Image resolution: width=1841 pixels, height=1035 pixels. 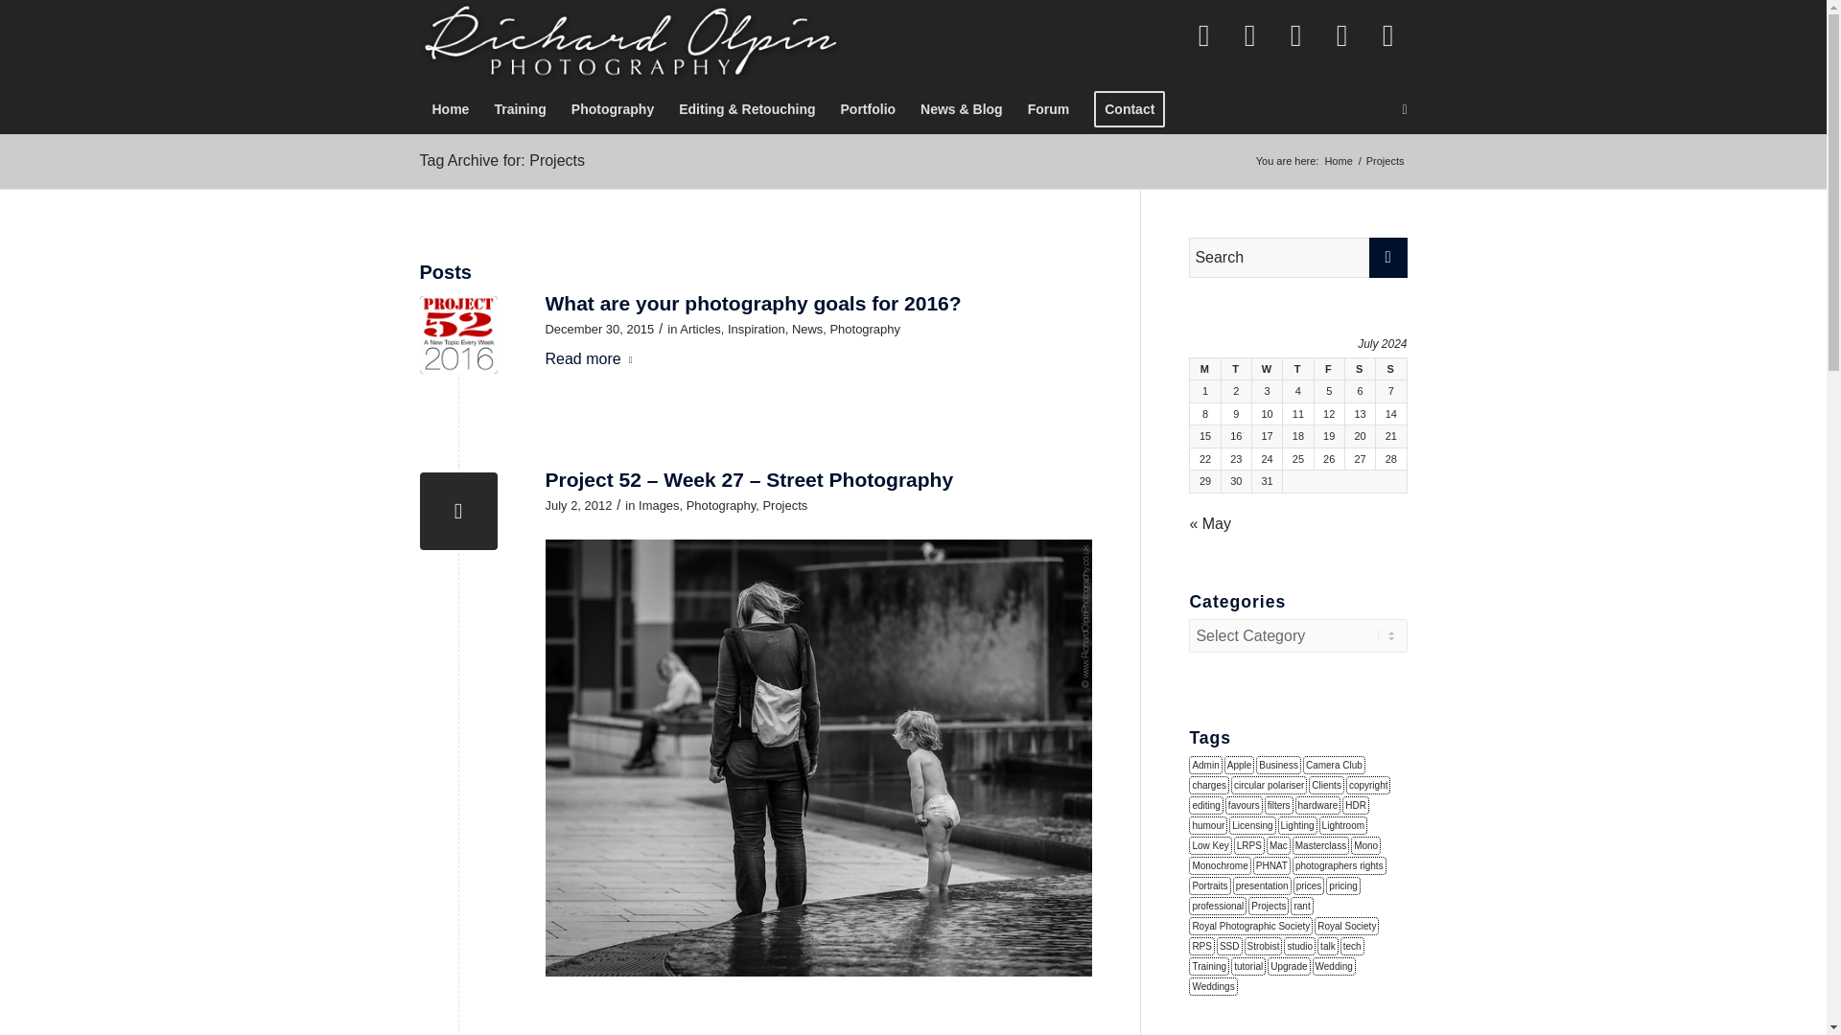 What do you see at coordinates (1296, 35) in the screenshot?
I see `Instagram` at bounding box center [1296, 35].